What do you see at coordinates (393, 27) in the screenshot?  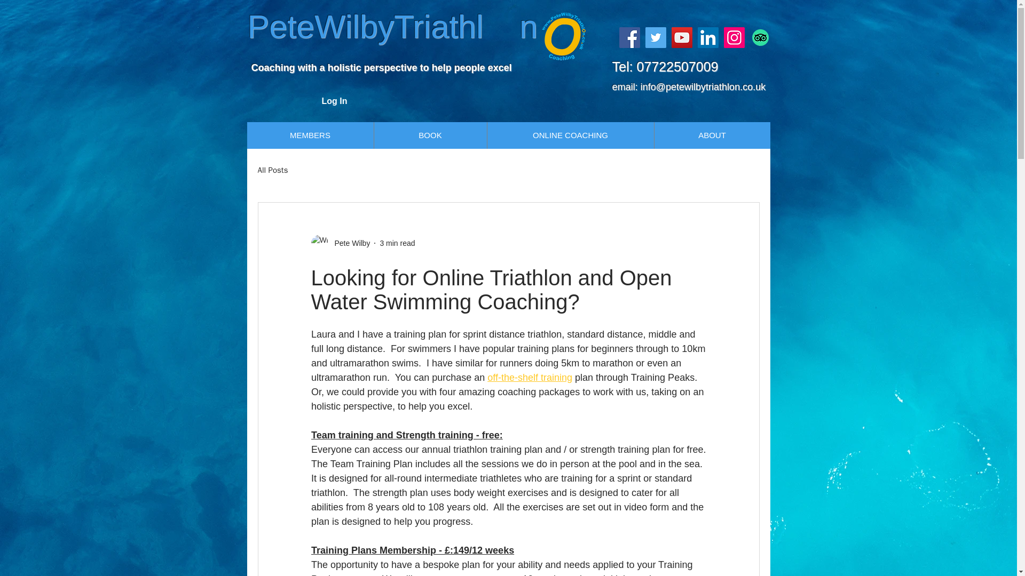 I see `PeteWilbyTriathl    n` at bounding box center [393, 27].